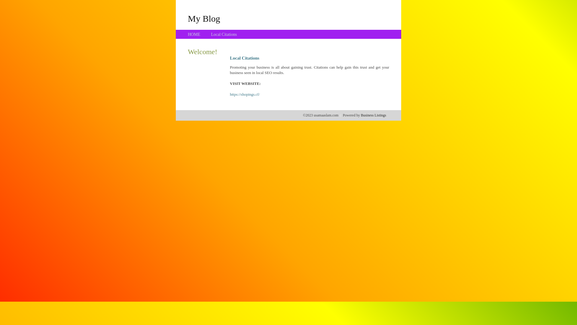 The width and height of the screenshot is (577, 325). What do you see at coordinates (194, 34) in the screenshot?
I see `HOME` at bounding box center [194, 34].